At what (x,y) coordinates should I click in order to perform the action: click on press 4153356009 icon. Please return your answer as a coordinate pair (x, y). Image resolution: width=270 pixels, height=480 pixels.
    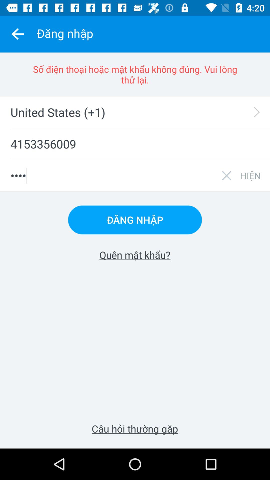
    Looking at the image, I should click on (135, 144).